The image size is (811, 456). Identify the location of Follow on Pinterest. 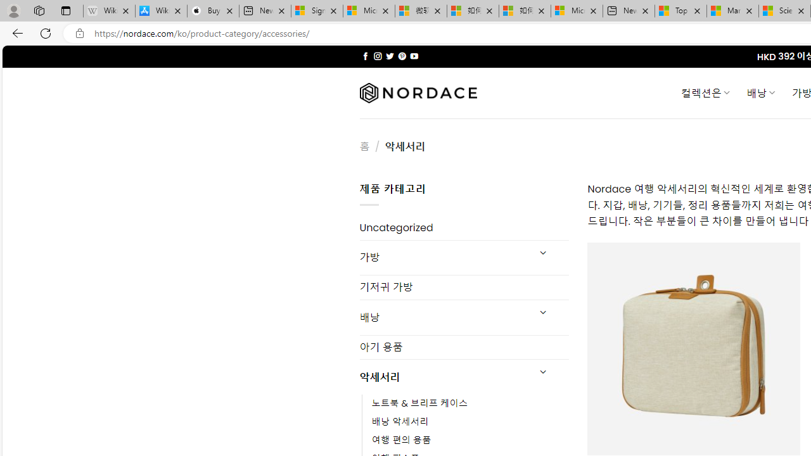
(402, 56).